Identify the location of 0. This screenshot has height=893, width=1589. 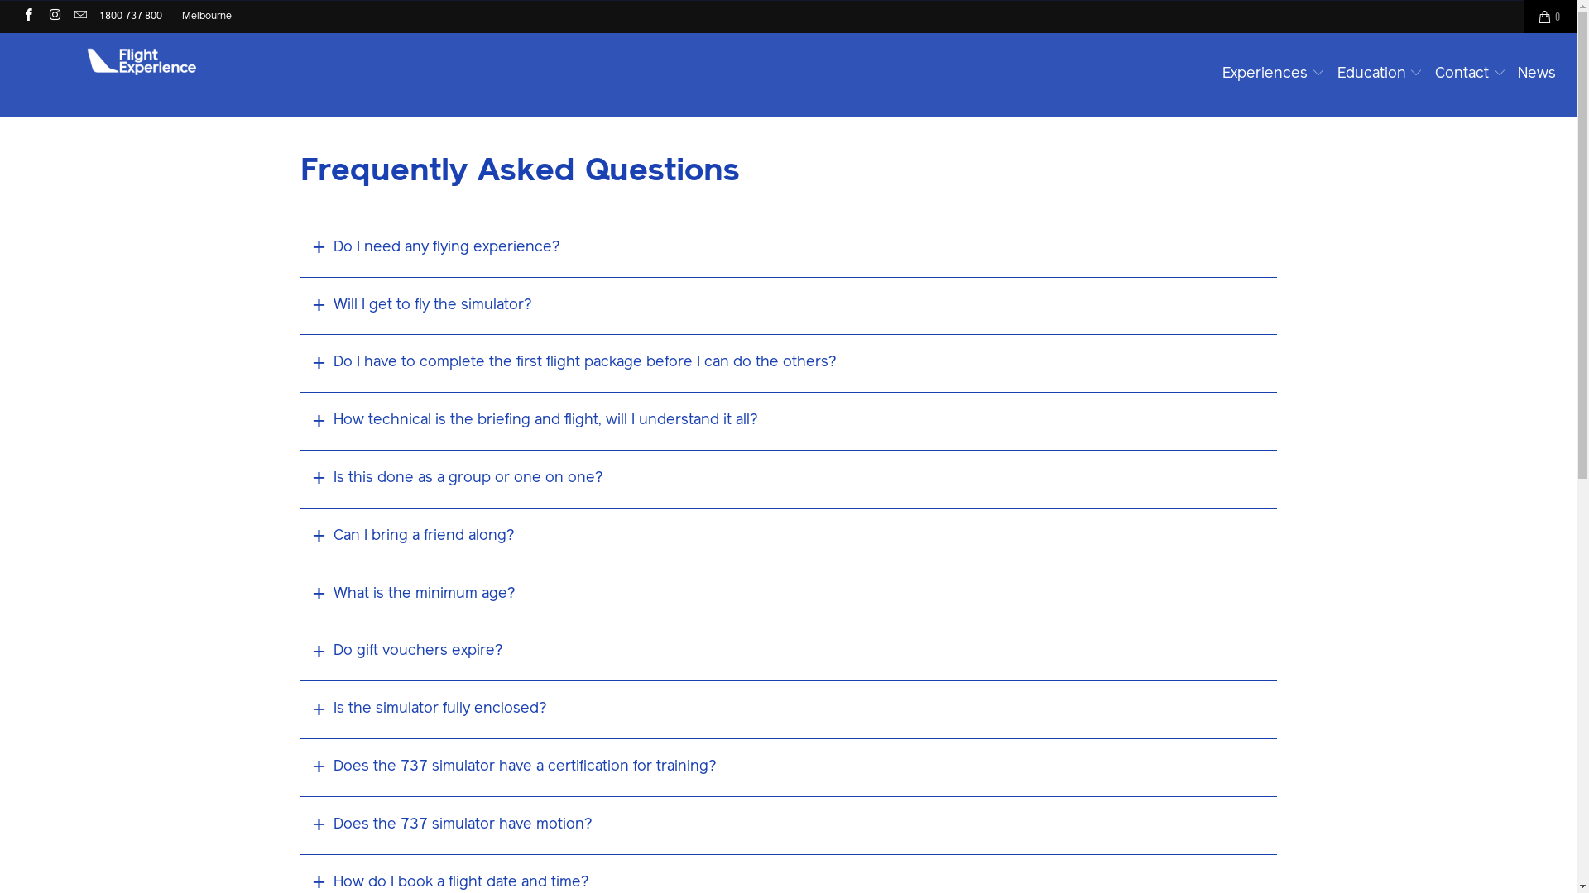
(1551, 17).